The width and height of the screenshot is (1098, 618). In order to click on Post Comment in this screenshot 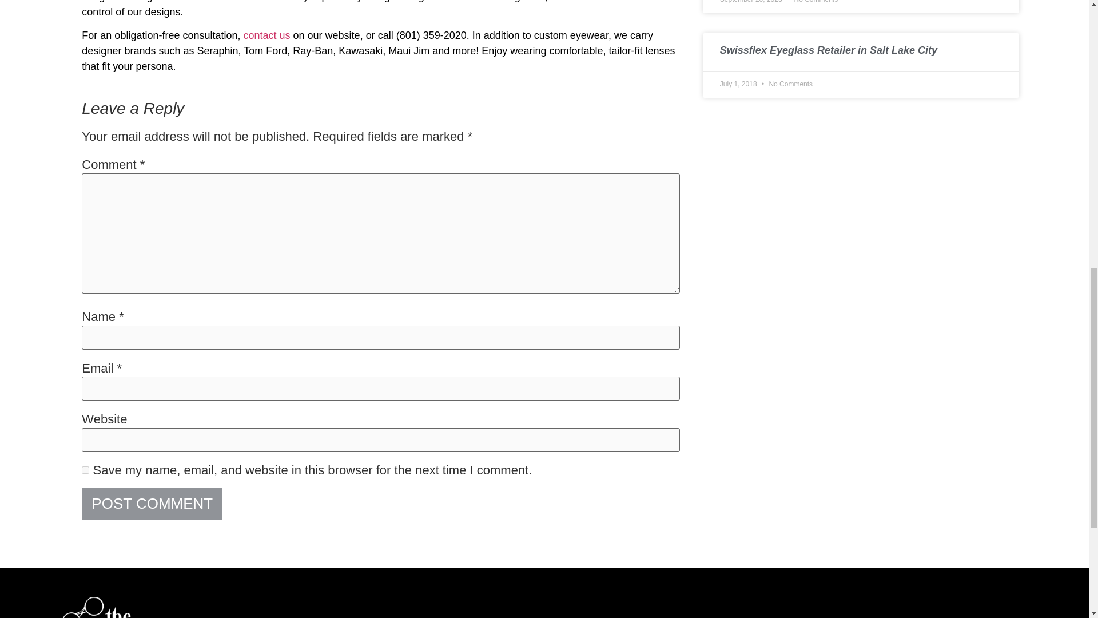, I will do `click(152, 504)`.